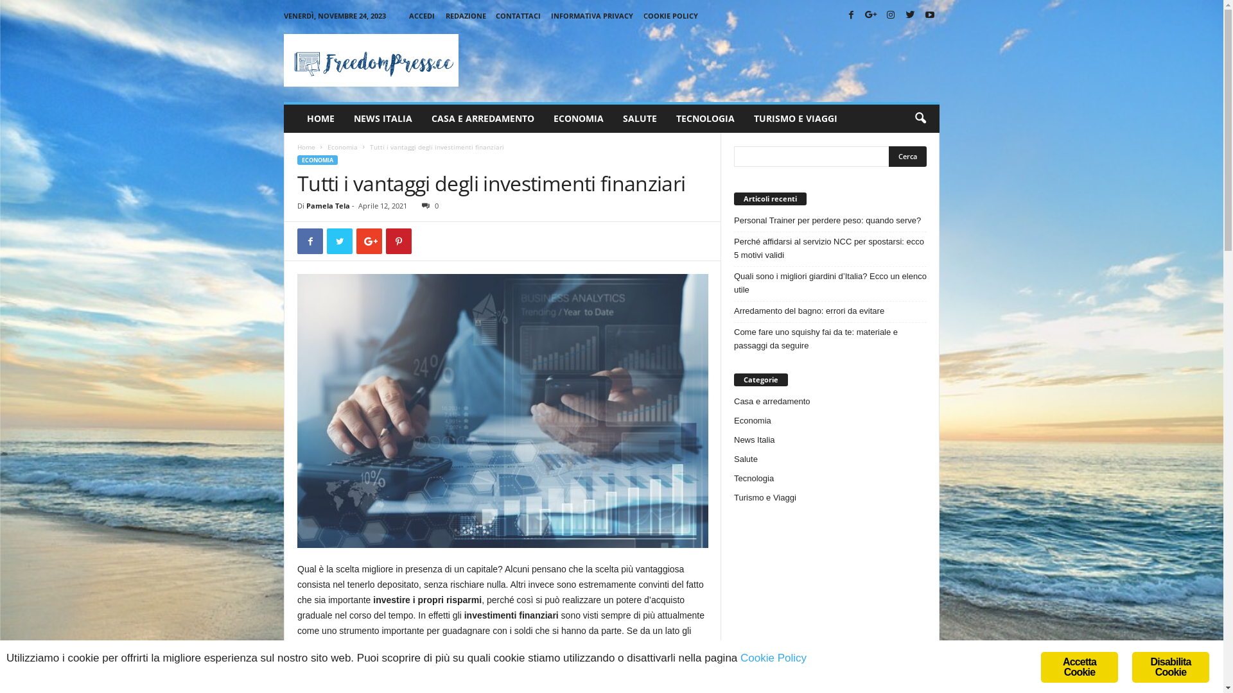 The image size is (1233, 693). I want to click on Arredamento del bagno: errori da evitare, so click(830, 311).